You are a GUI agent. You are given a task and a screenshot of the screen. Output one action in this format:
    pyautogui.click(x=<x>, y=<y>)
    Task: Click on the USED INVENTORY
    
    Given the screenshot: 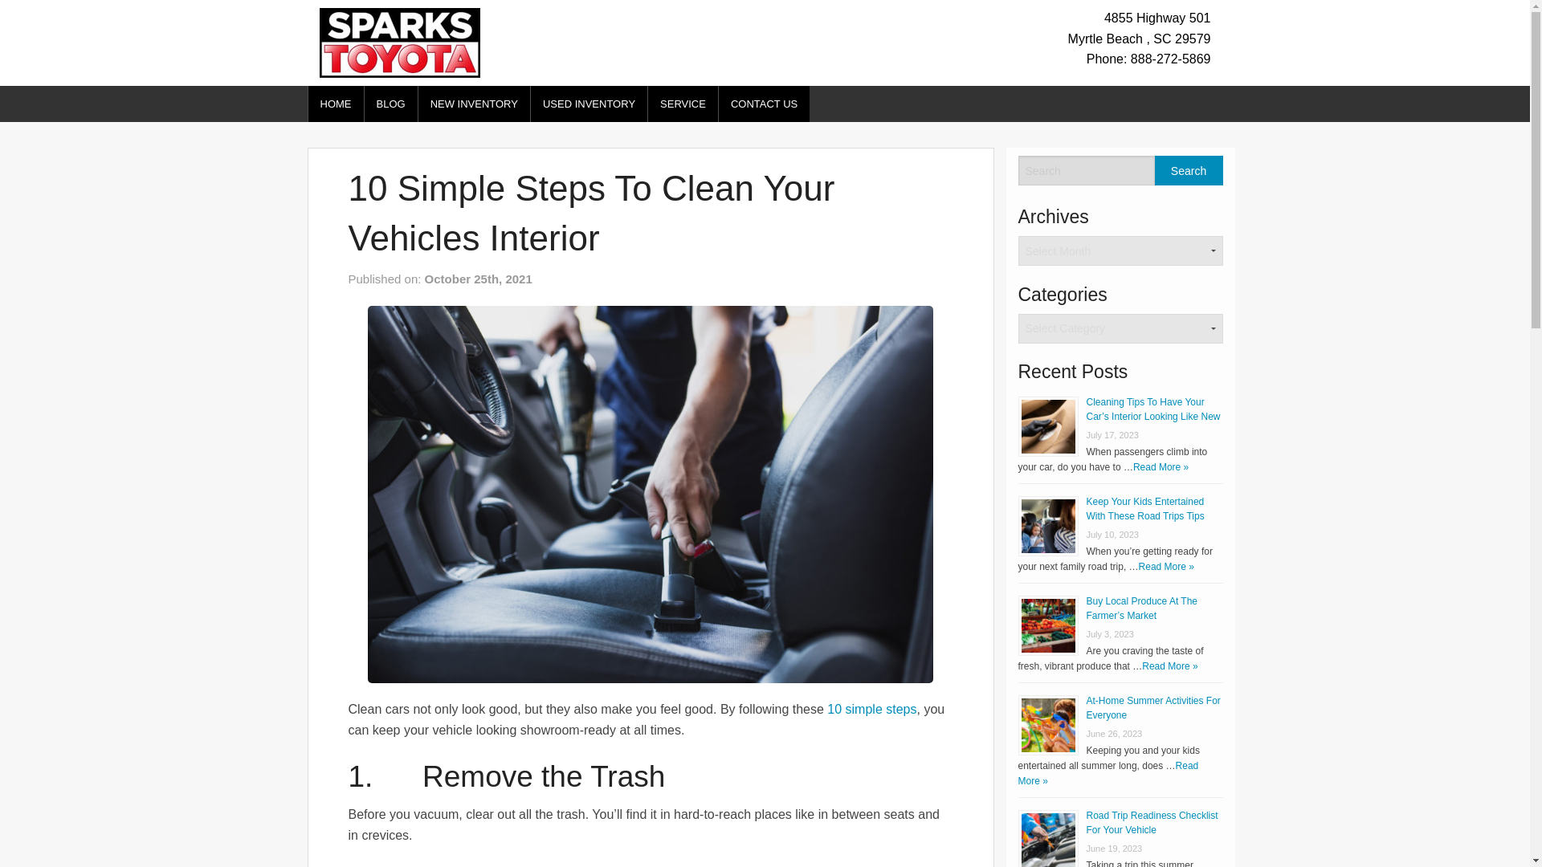 What is the action you would take?
    pyautogui.click(x=589, y=104)
    